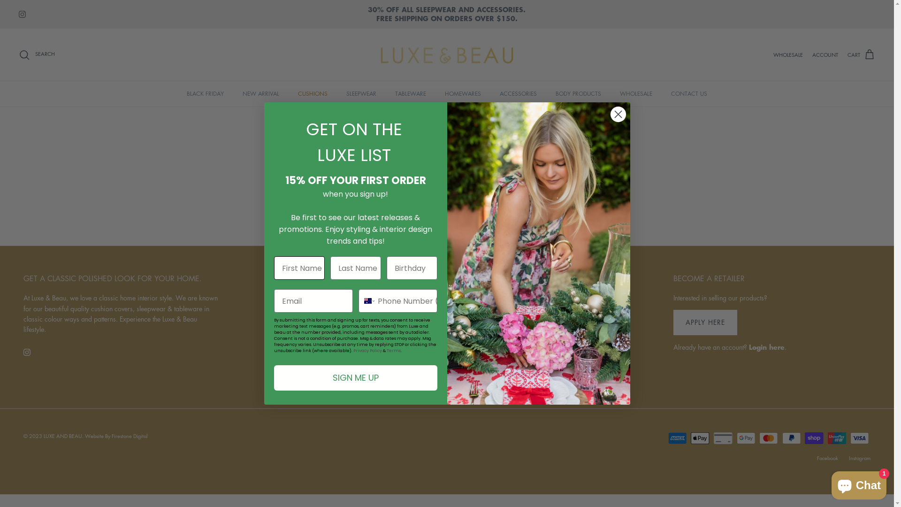 The height and width of the screenshot is (507, 901). What do you see at coordinates (350, 298) in the screenshot?
I see `Cushions` at bounding box center [350, 298].